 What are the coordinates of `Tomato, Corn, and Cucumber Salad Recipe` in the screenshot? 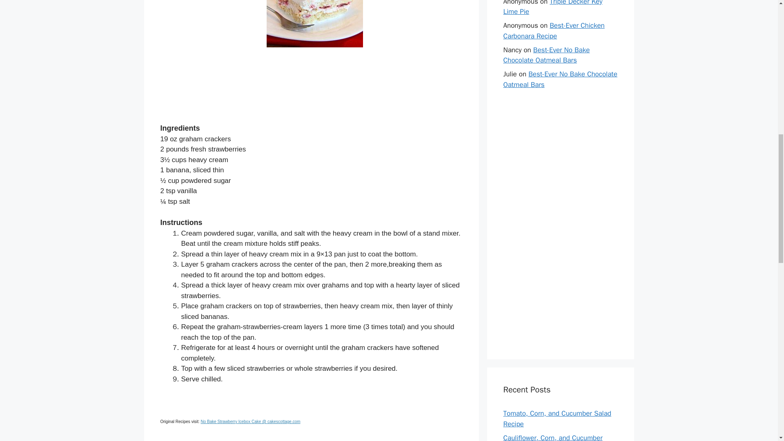 It's located at (557, 419).